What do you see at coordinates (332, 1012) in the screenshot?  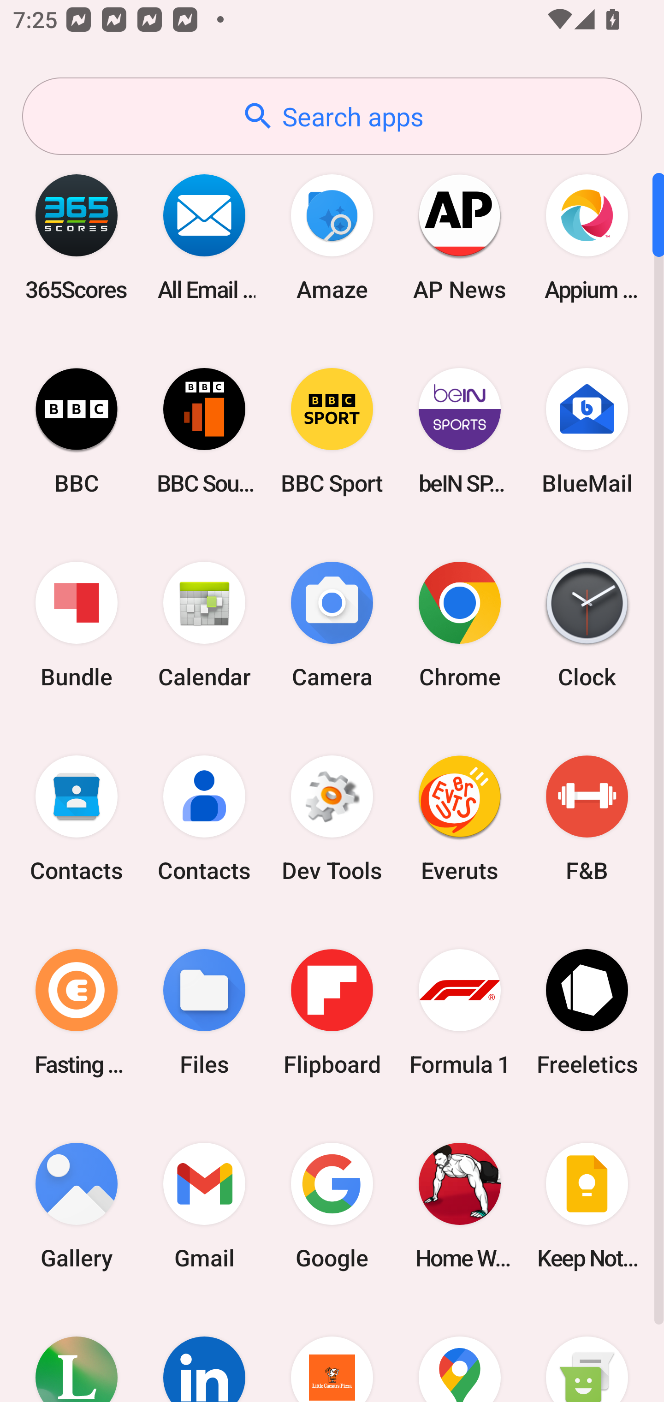 I see `Flipboard` at bounding box center [332, 1012].